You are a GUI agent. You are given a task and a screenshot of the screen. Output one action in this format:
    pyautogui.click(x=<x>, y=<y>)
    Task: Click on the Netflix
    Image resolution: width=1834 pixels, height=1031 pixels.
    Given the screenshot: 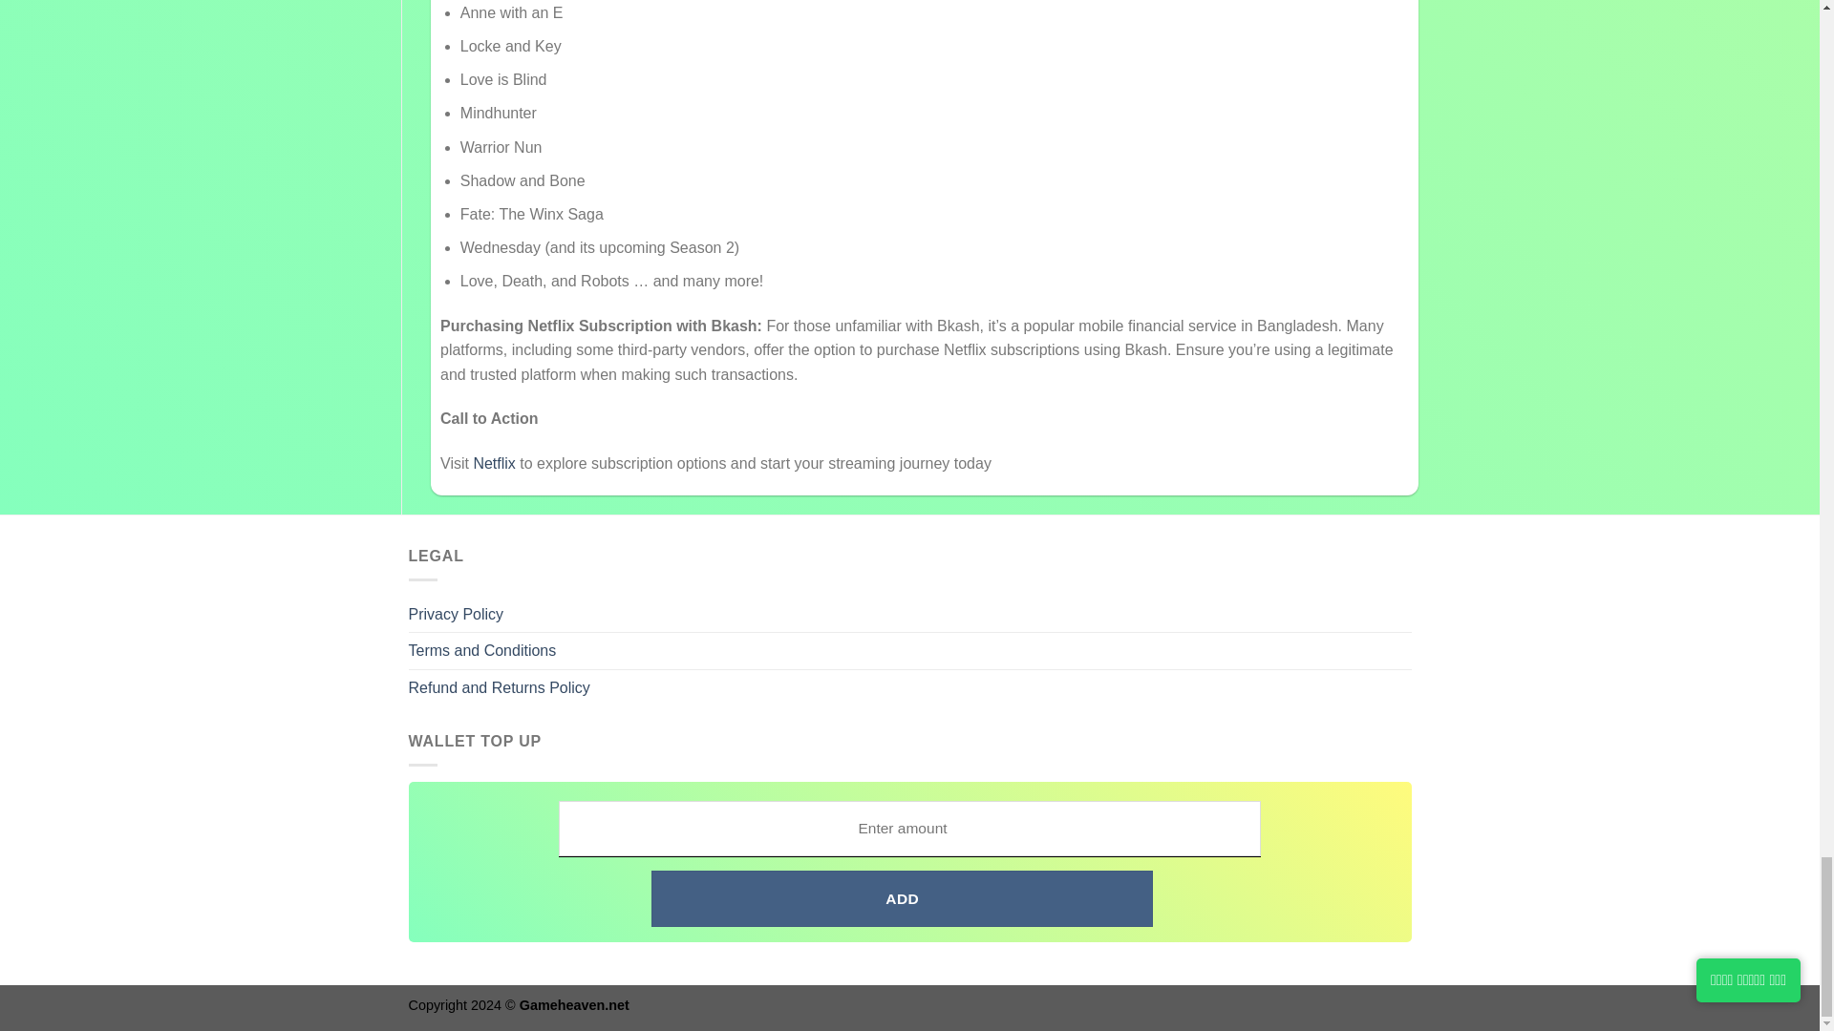 What is the action you would take?
    pyautogui.click(x=494, y=463)
    